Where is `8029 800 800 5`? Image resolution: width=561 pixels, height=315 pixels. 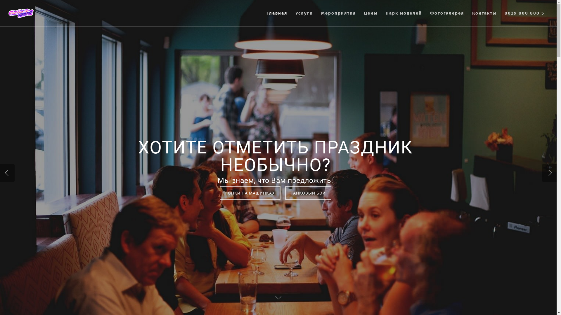
8029 800 800 5 is located at coordinates (524, 17).